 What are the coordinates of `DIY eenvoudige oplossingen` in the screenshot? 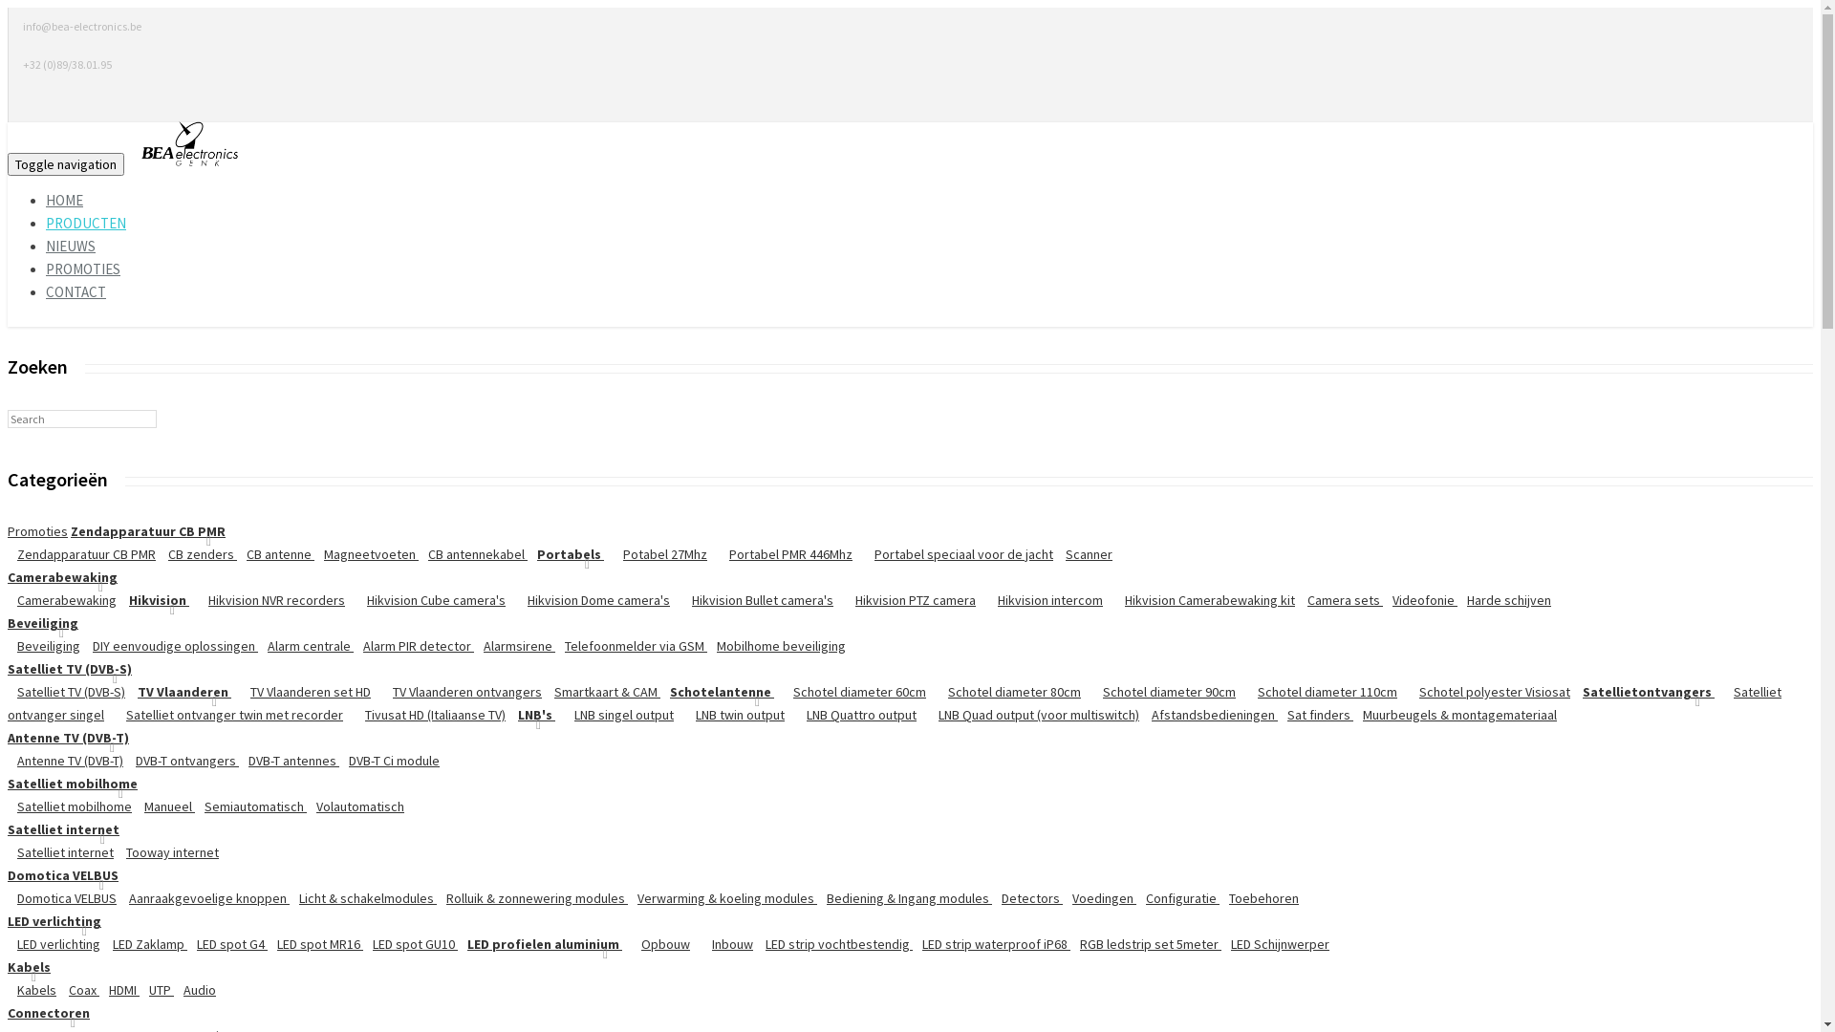 It's located at (170, 646).